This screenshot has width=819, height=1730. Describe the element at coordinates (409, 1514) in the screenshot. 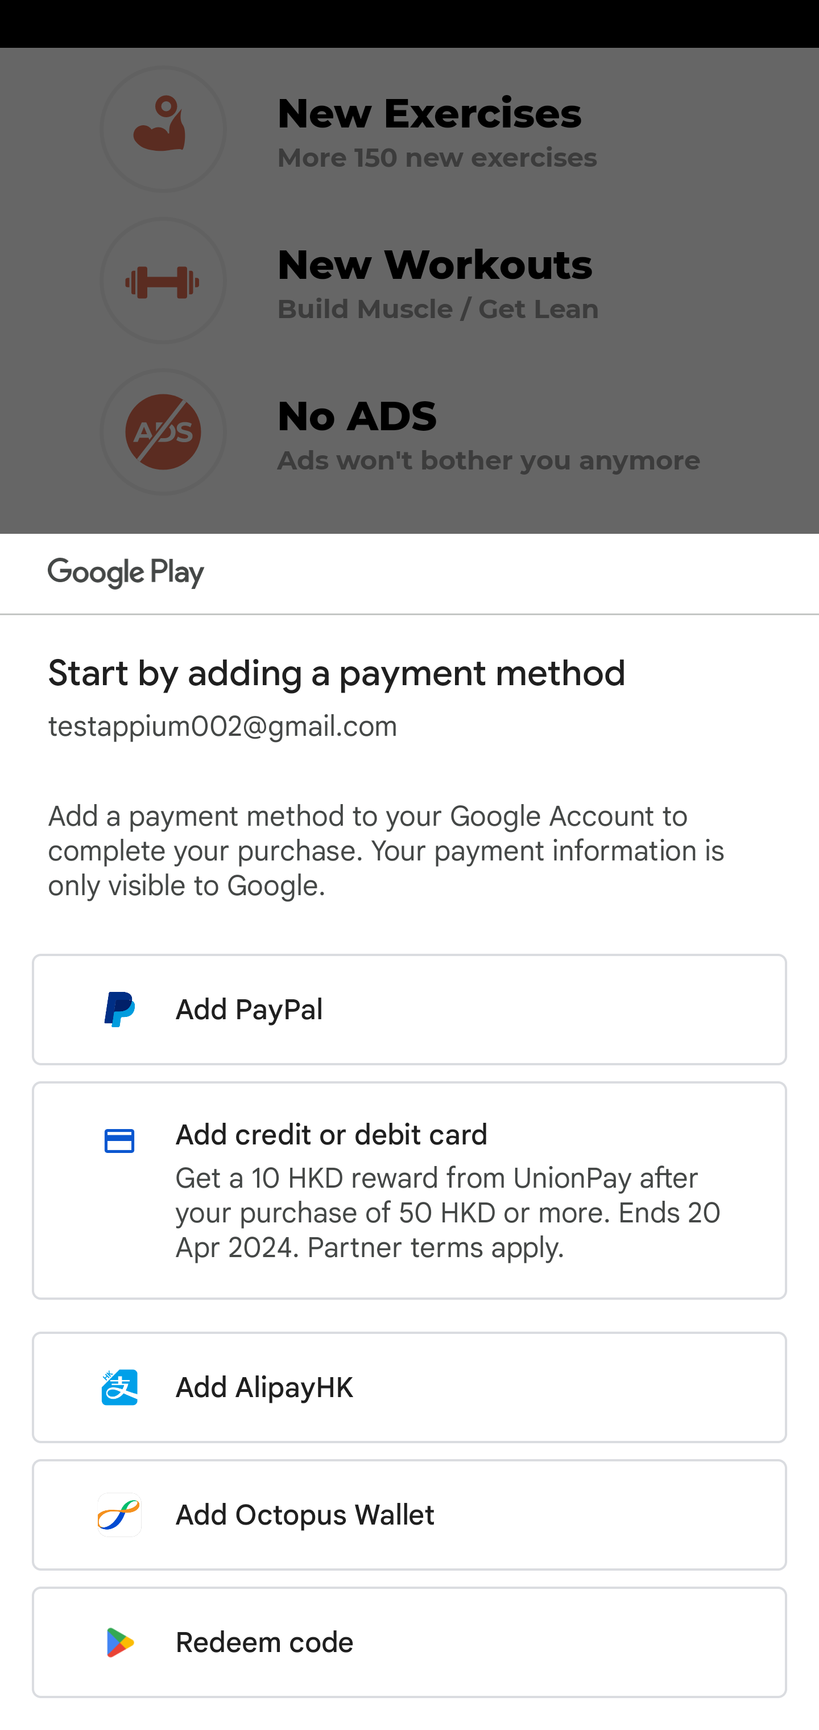

I see `Add Octopus Wallet` at that location.